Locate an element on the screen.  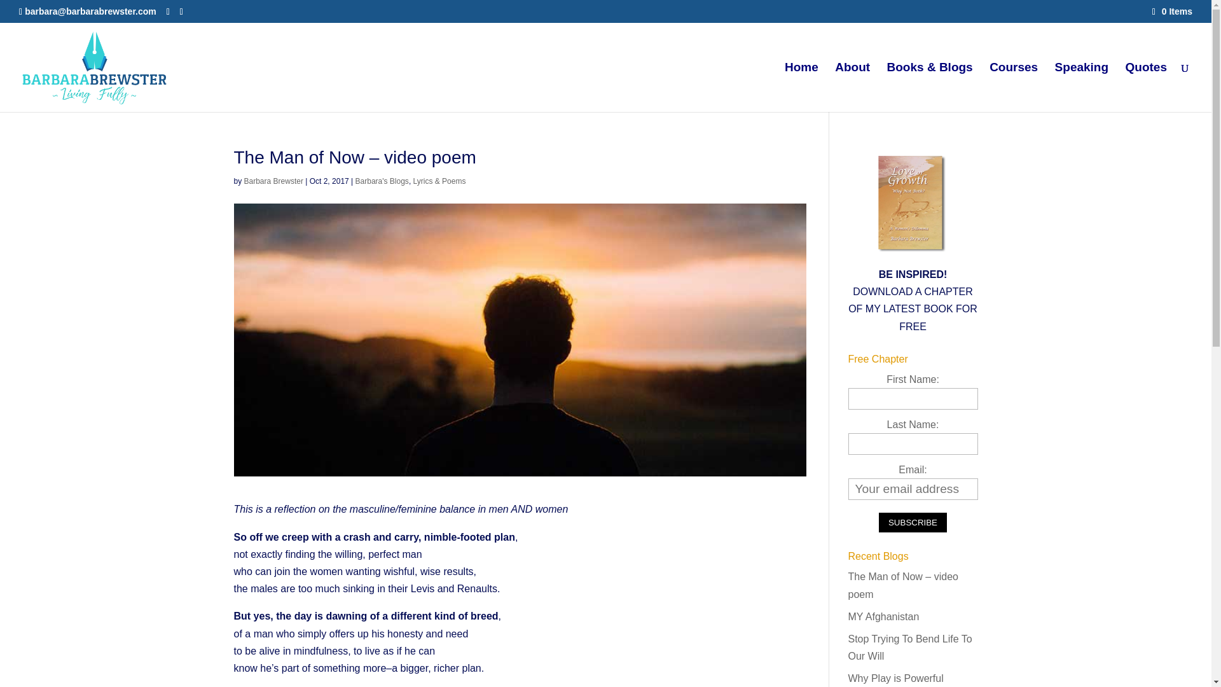
0 Items is located at coordinates (1173, 11).